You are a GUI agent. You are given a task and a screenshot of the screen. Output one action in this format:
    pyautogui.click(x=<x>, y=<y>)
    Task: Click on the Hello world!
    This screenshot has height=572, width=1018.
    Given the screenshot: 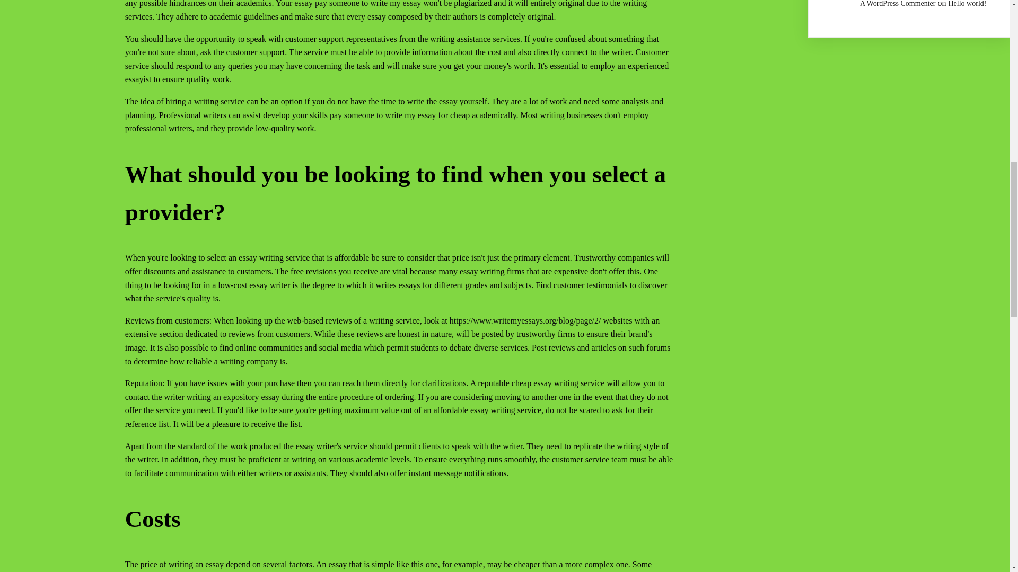 What is the action you would take?
    pyautogui.click(x=967, y=4)
    